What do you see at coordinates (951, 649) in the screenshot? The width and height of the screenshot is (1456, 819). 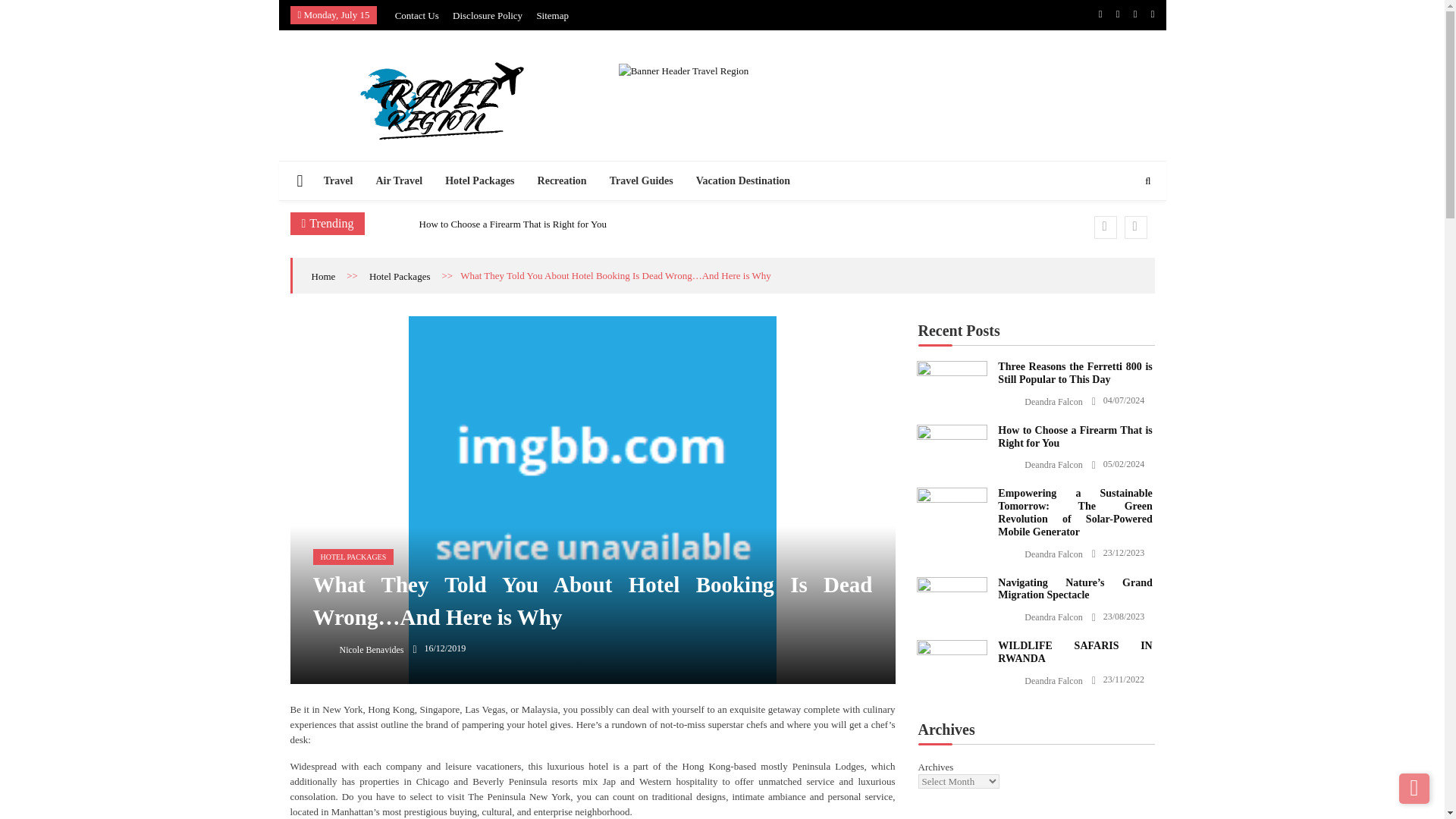 I see `WILDLIFE SAFARIS IN RWANDA` at bounding box center [951, 649].